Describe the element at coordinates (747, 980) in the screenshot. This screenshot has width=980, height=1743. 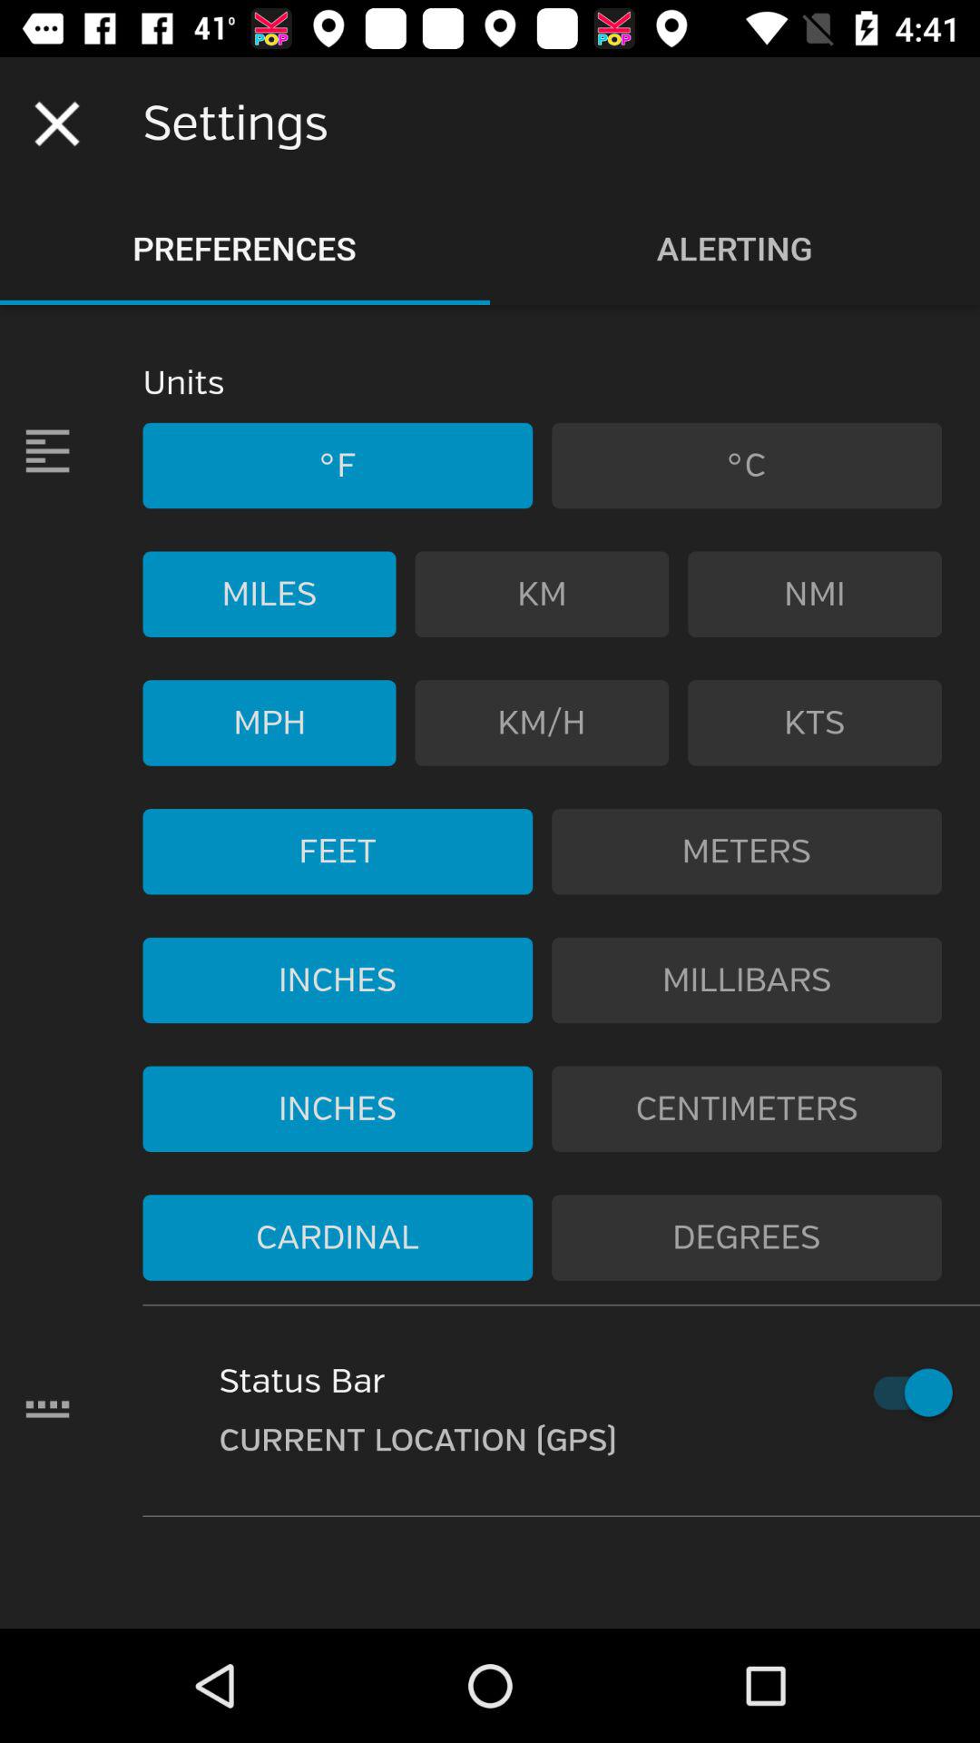
I see `tap the icon next to inches icon` at that location.